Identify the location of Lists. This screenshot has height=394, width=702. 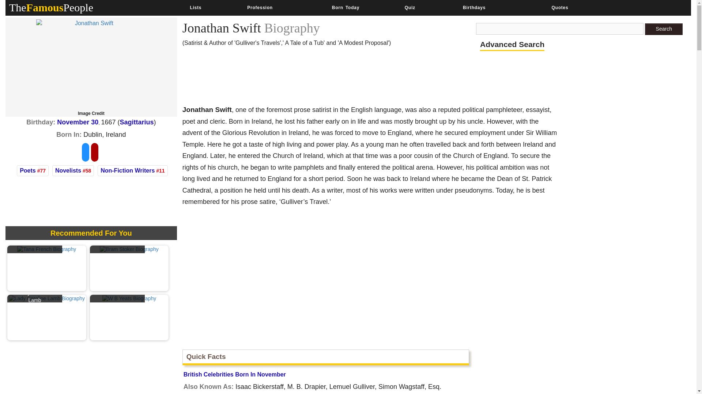
(195, 8).